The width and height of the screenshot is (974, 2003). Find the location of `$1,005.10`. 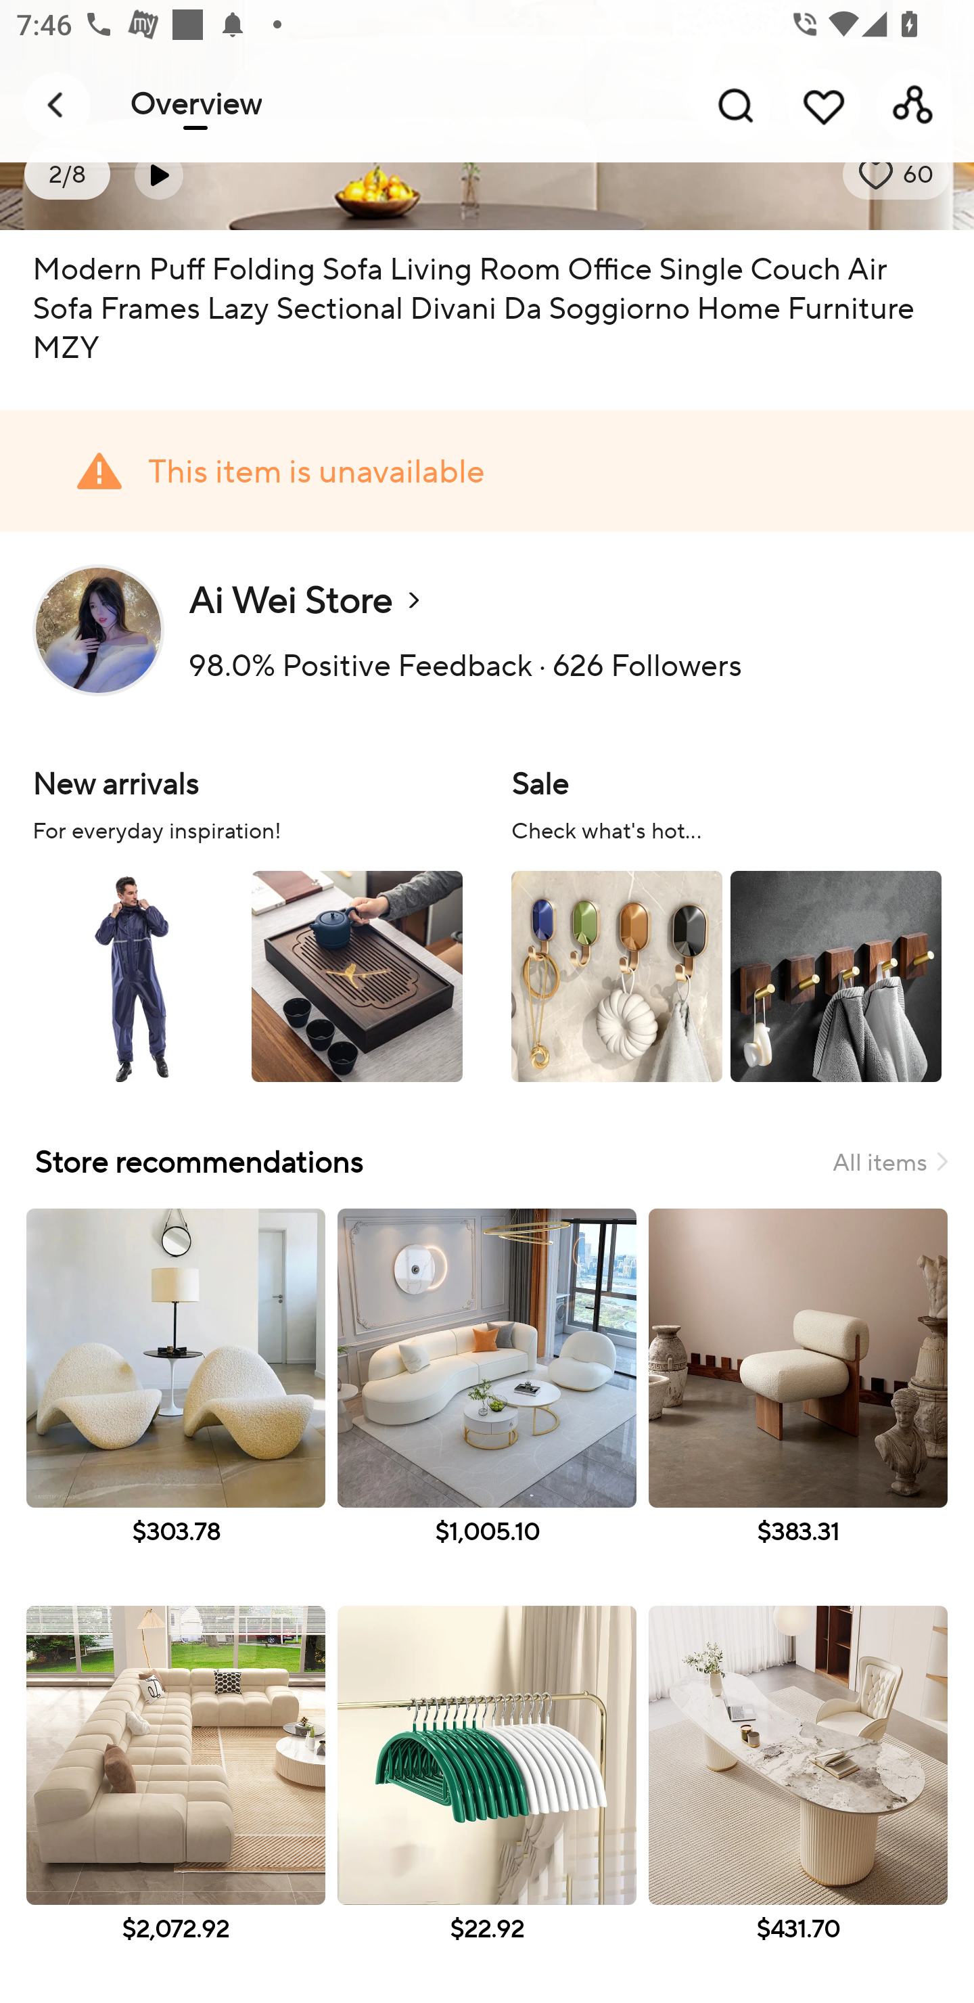

$1,005.10 is located at coordinates (487, 1401).